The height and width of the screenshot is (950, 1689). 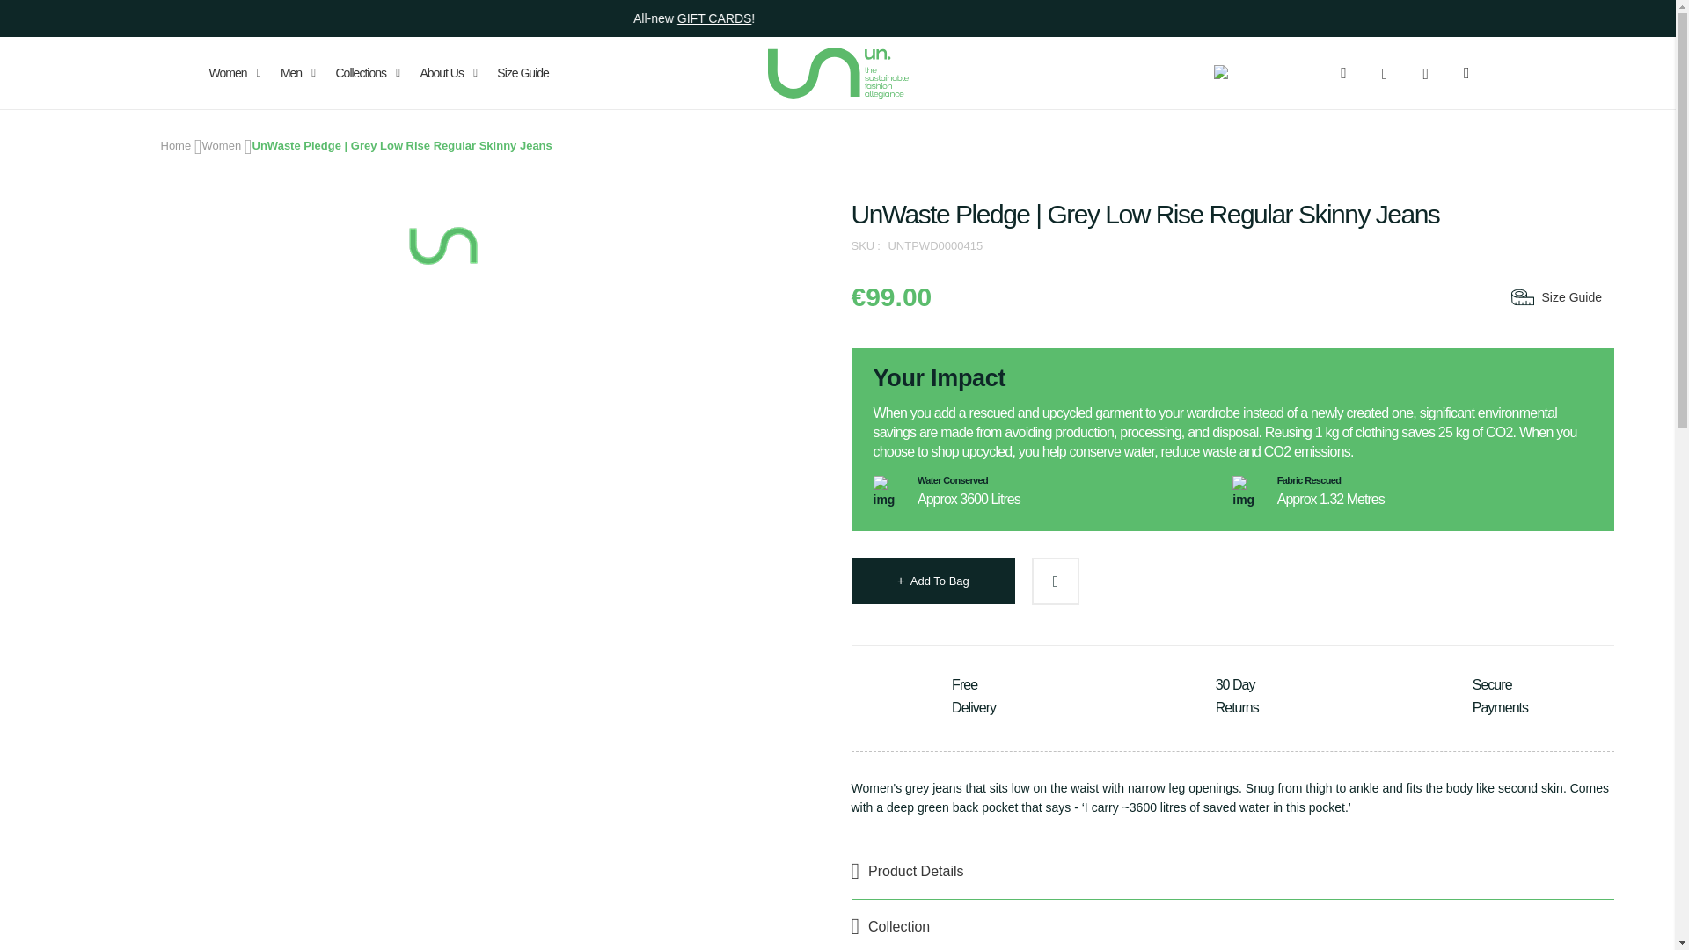 I want to click on Go to Home Page, so click(x=175, y=144).